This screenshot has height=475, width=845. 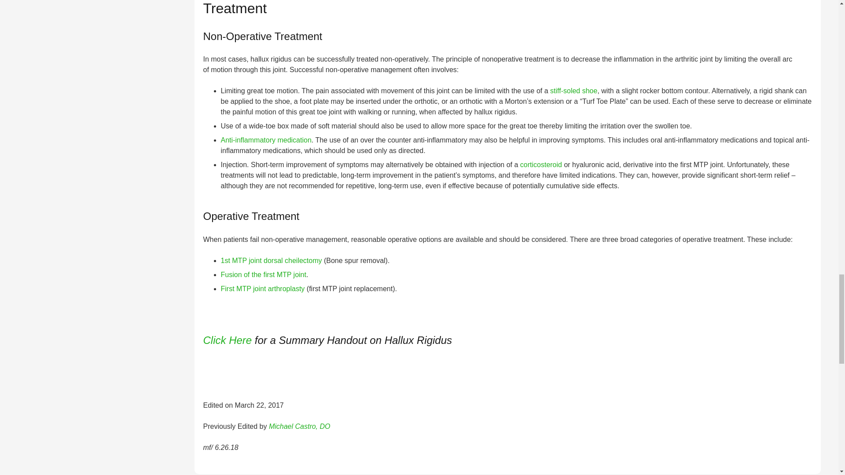 What do you see at coordinates (266, 140) in the screenshot?
I see `Anti-inflammatory medication` at bounding box center [266, 140].